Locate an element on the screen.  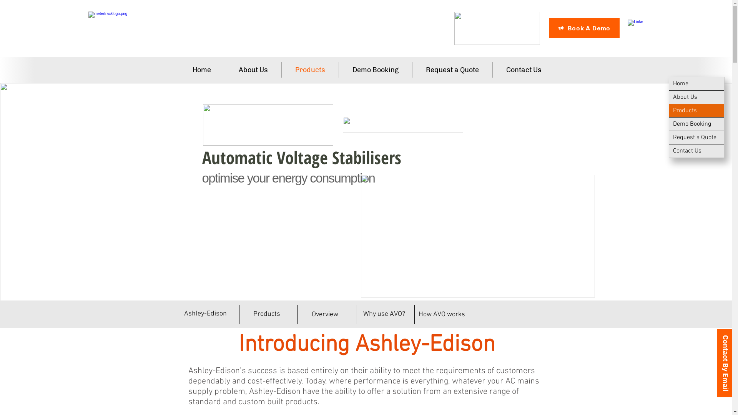
Demo Booking is located at coordinates (696, 124).